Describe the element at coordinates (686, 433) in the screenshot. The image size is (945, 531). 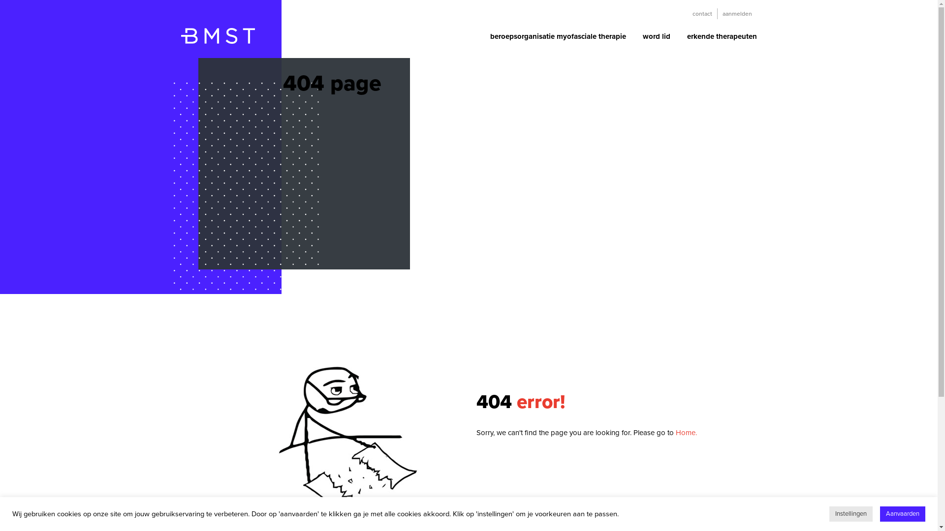
I see `Home.` at that location.